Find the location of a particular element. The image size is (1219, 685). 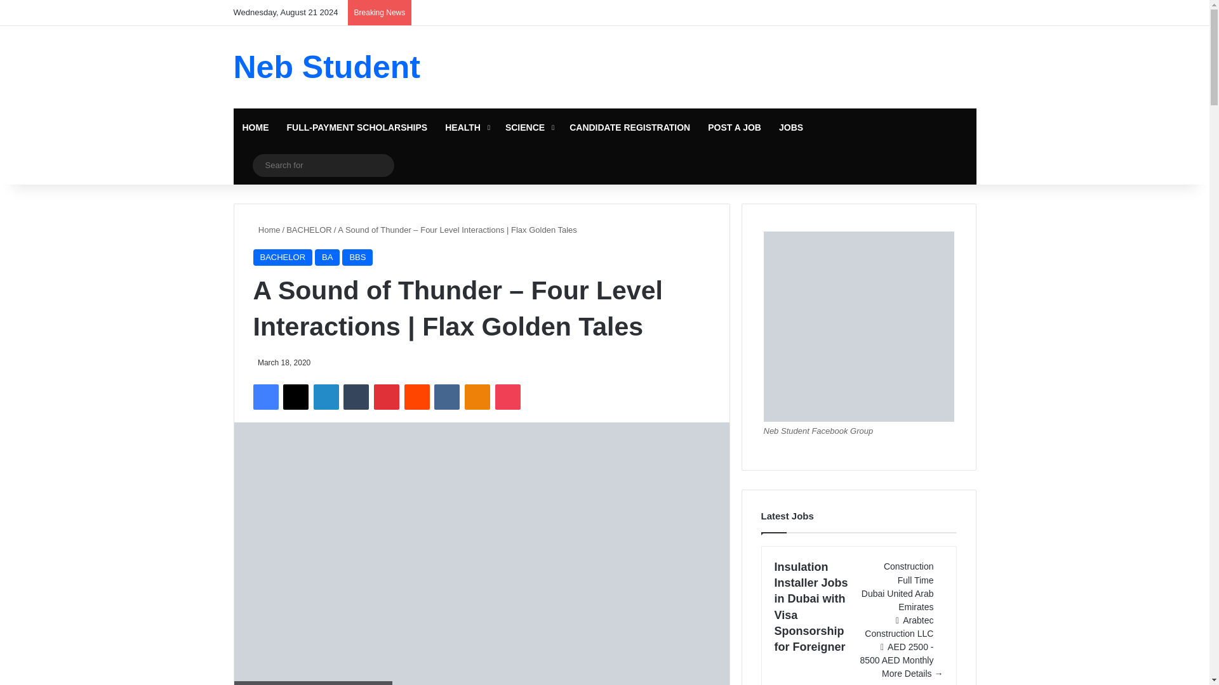

X is located at coordinates (295, 396).